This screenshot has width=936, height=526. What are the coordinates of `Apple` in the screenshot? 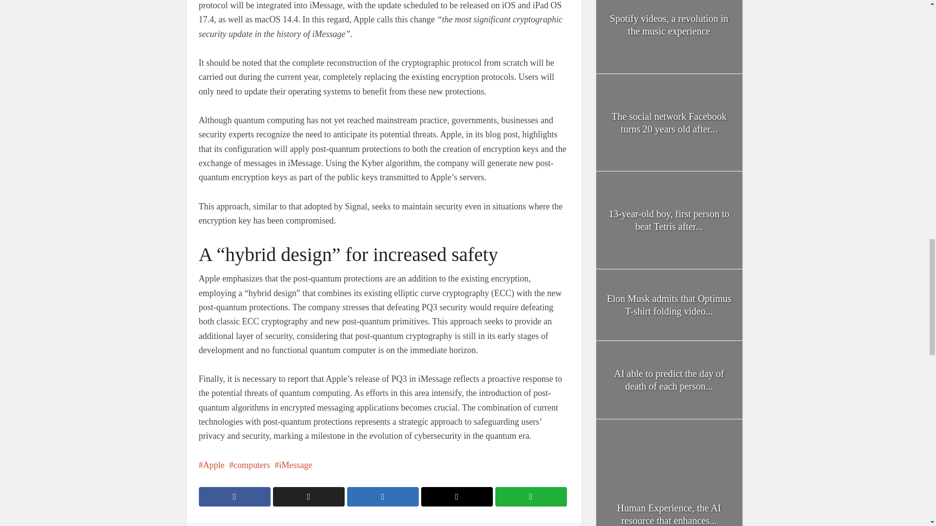 It's located at (212, 465).